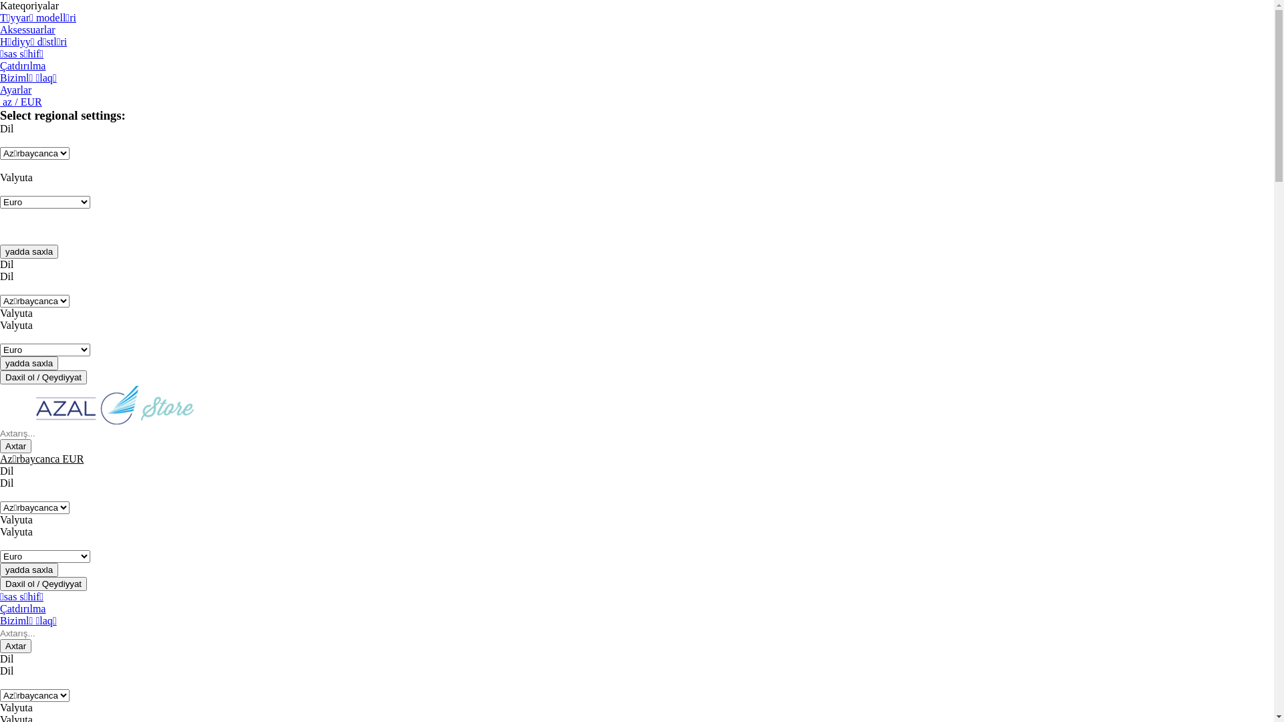 Image resolution: width=1284 pixels, height=722 pixels. What do you see at coordinates (29, 364) in the screenshot?
I see `yadda saxla` at bounding box center [29, 364].